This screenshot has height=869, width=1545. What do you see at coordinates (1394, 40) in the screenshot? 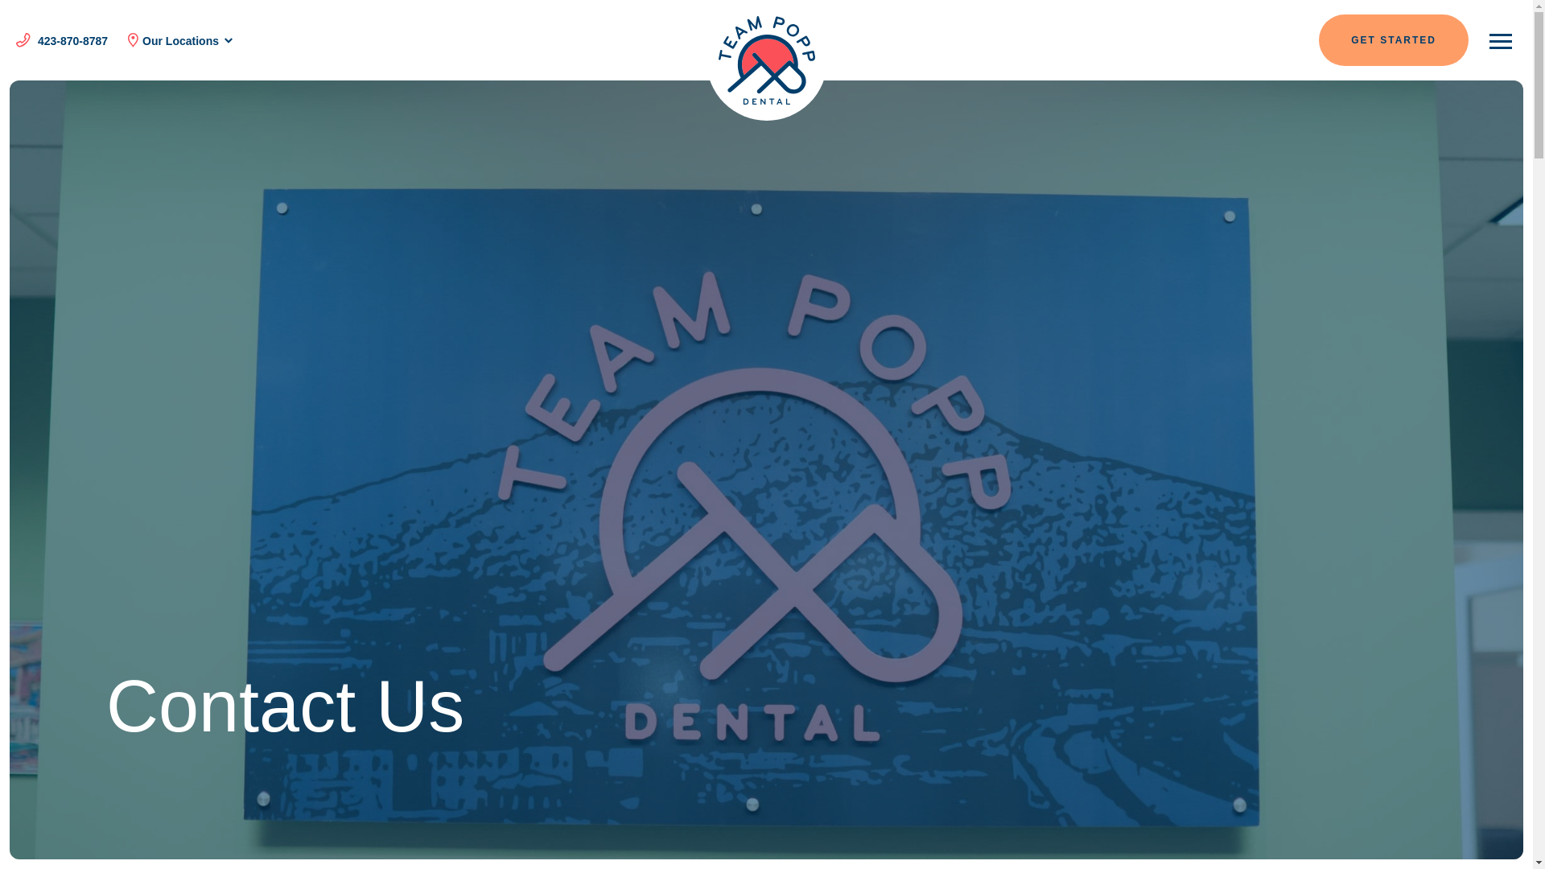
I see `GET STARTED` at bounding box center [1394, 40].